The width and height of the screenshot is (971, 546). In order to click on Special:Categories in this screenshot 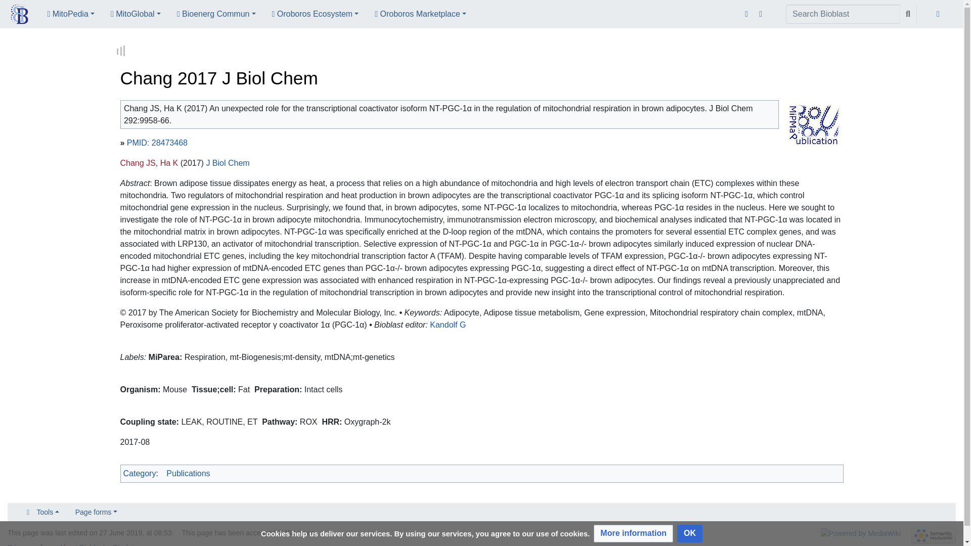, I will do `click(140, 472)`.